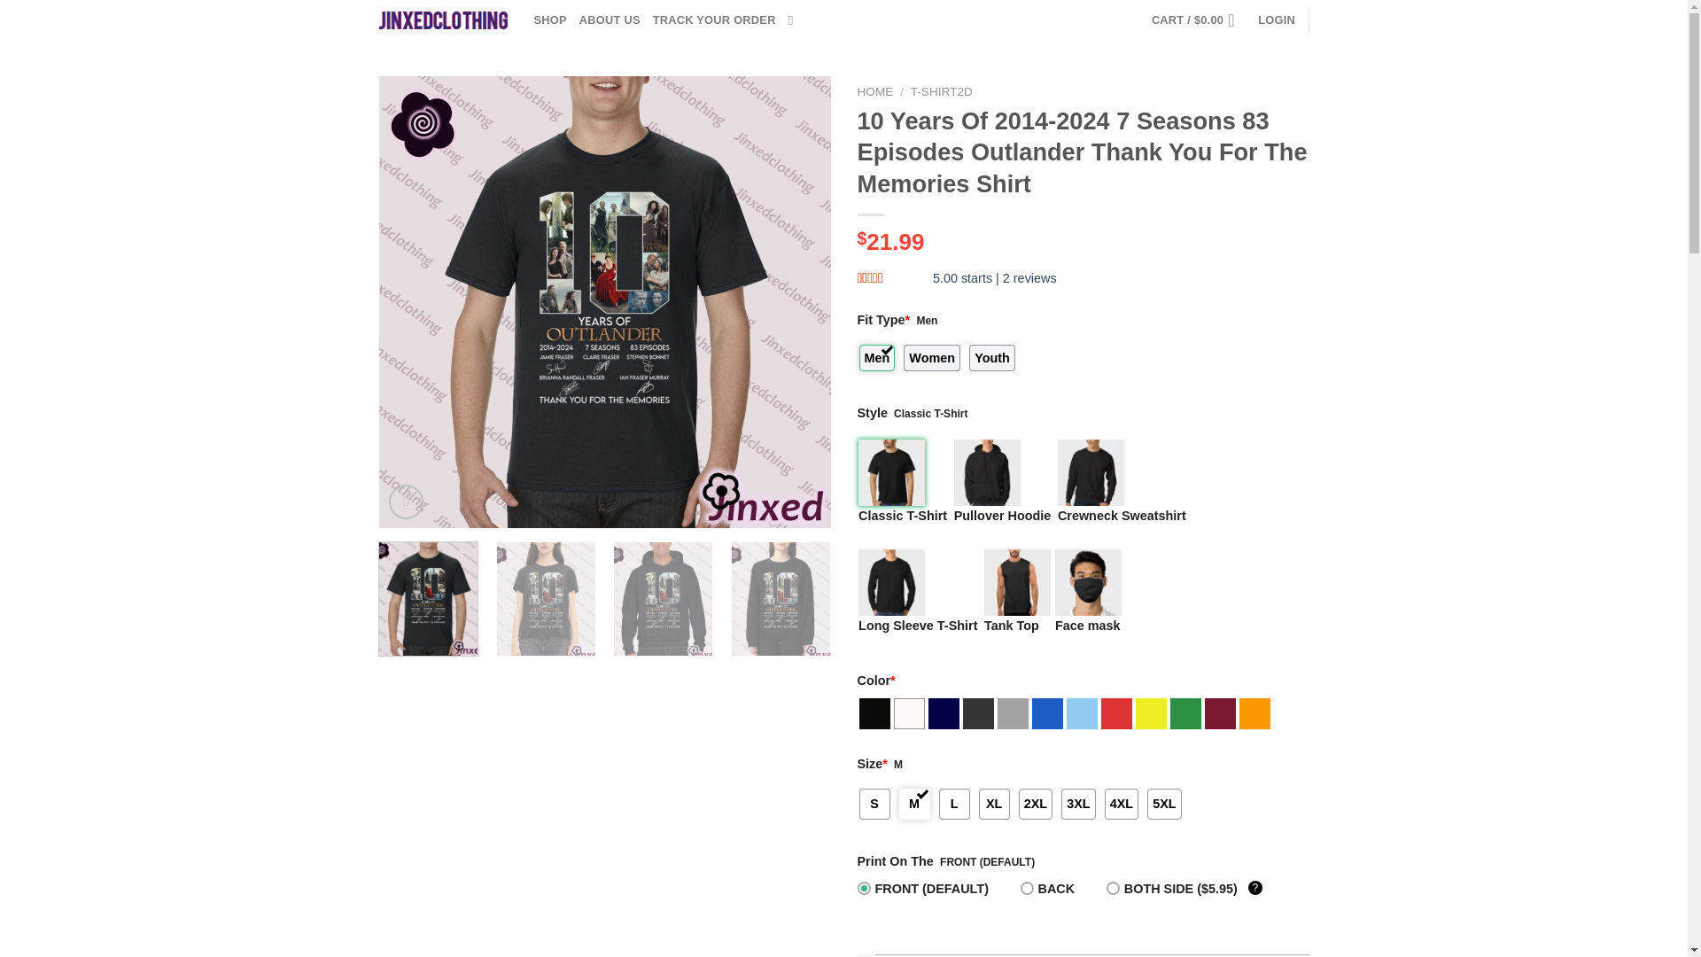 The width and height of the screenshot is (1701, 957). What do you see at coordinates (877, 358) in the screenshot?
I see `Men` at bounding box center [877, 358].